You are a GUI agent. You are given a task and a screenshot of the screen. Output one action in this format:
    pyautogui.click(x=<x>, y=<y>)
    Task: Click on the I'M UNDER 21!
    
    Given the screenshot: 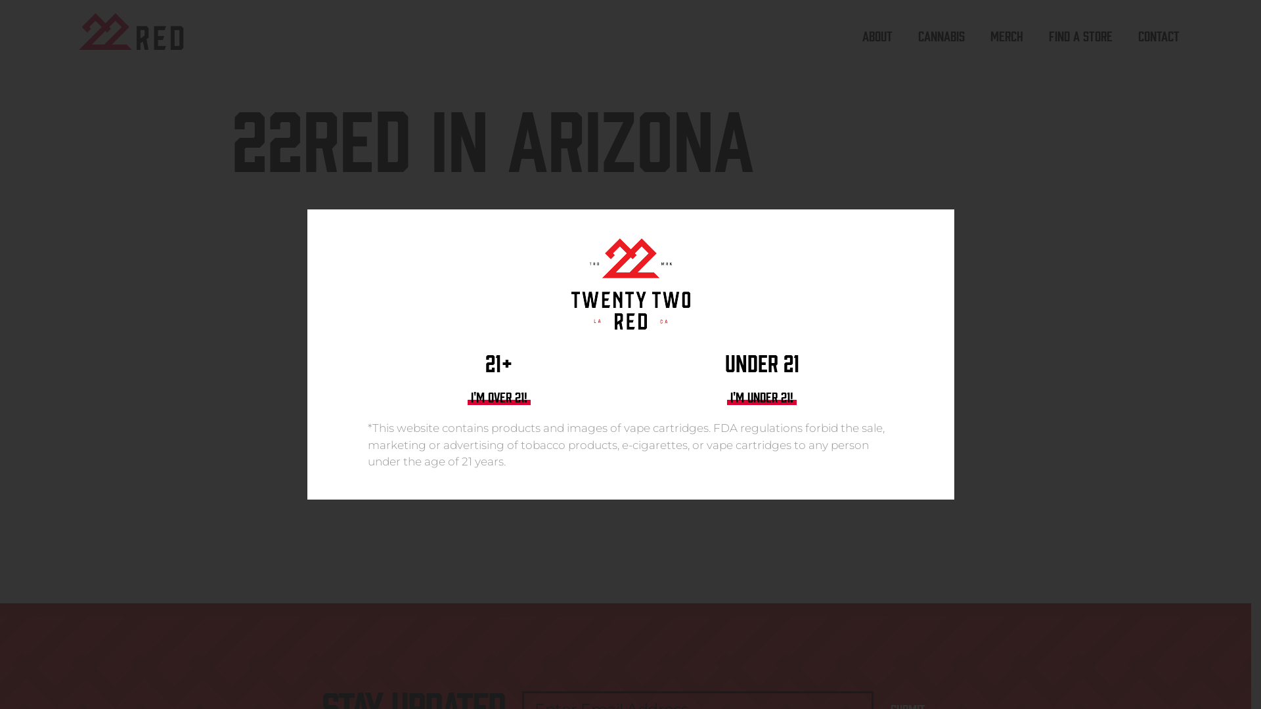 What is the action you would take?
    pyautogui.click(x=762, y=397)
    